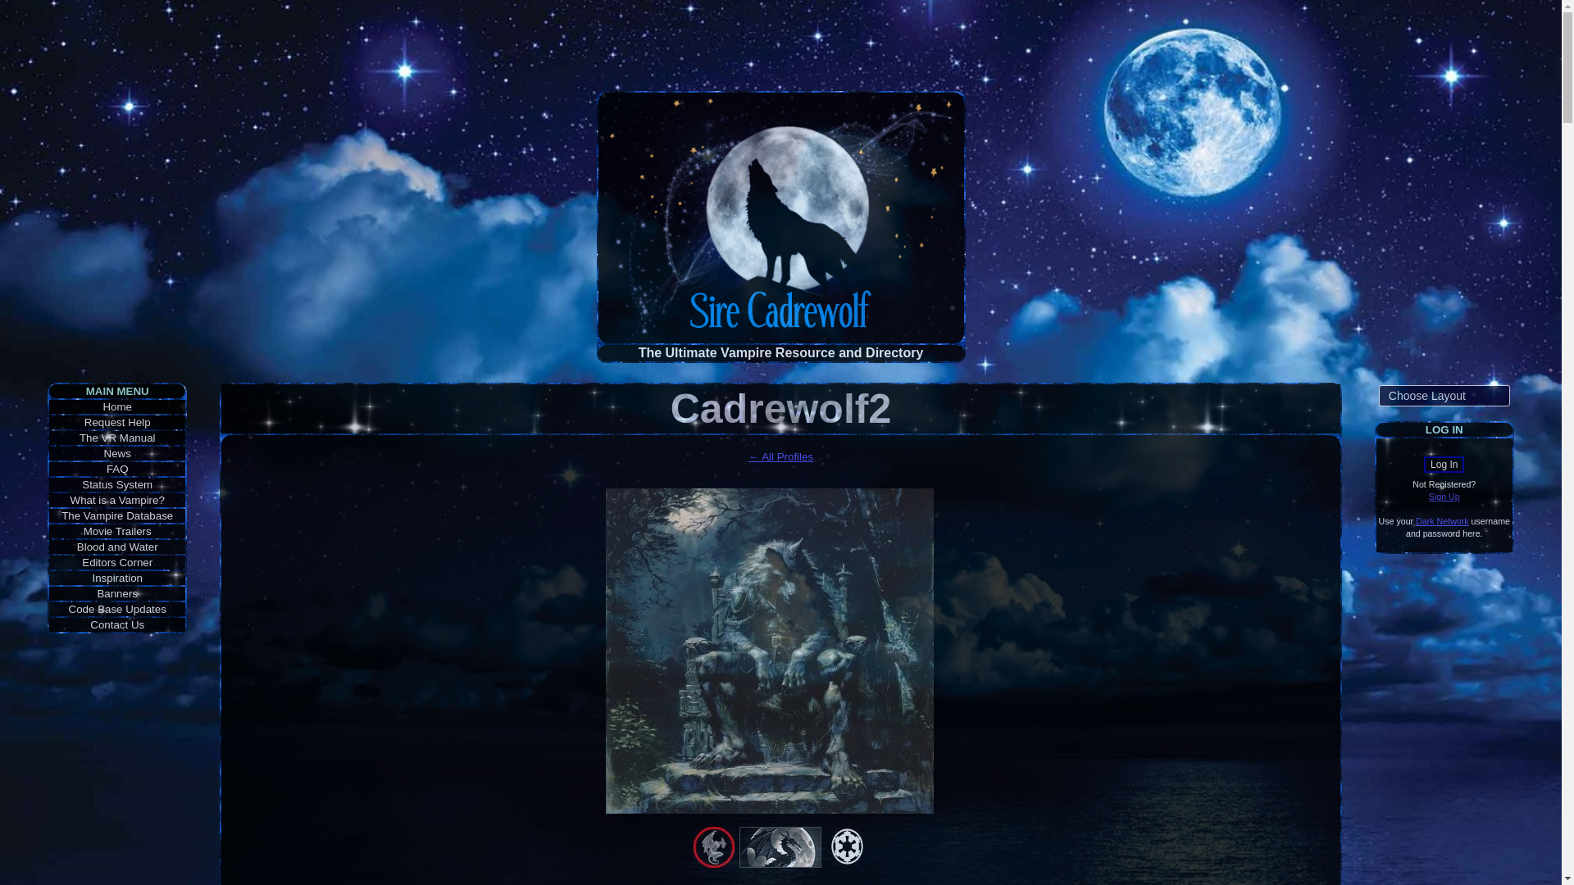  What do you see at coordinates (118, 469) in the screenshot?
I see `FAQ` at bounding box center [118, 469].